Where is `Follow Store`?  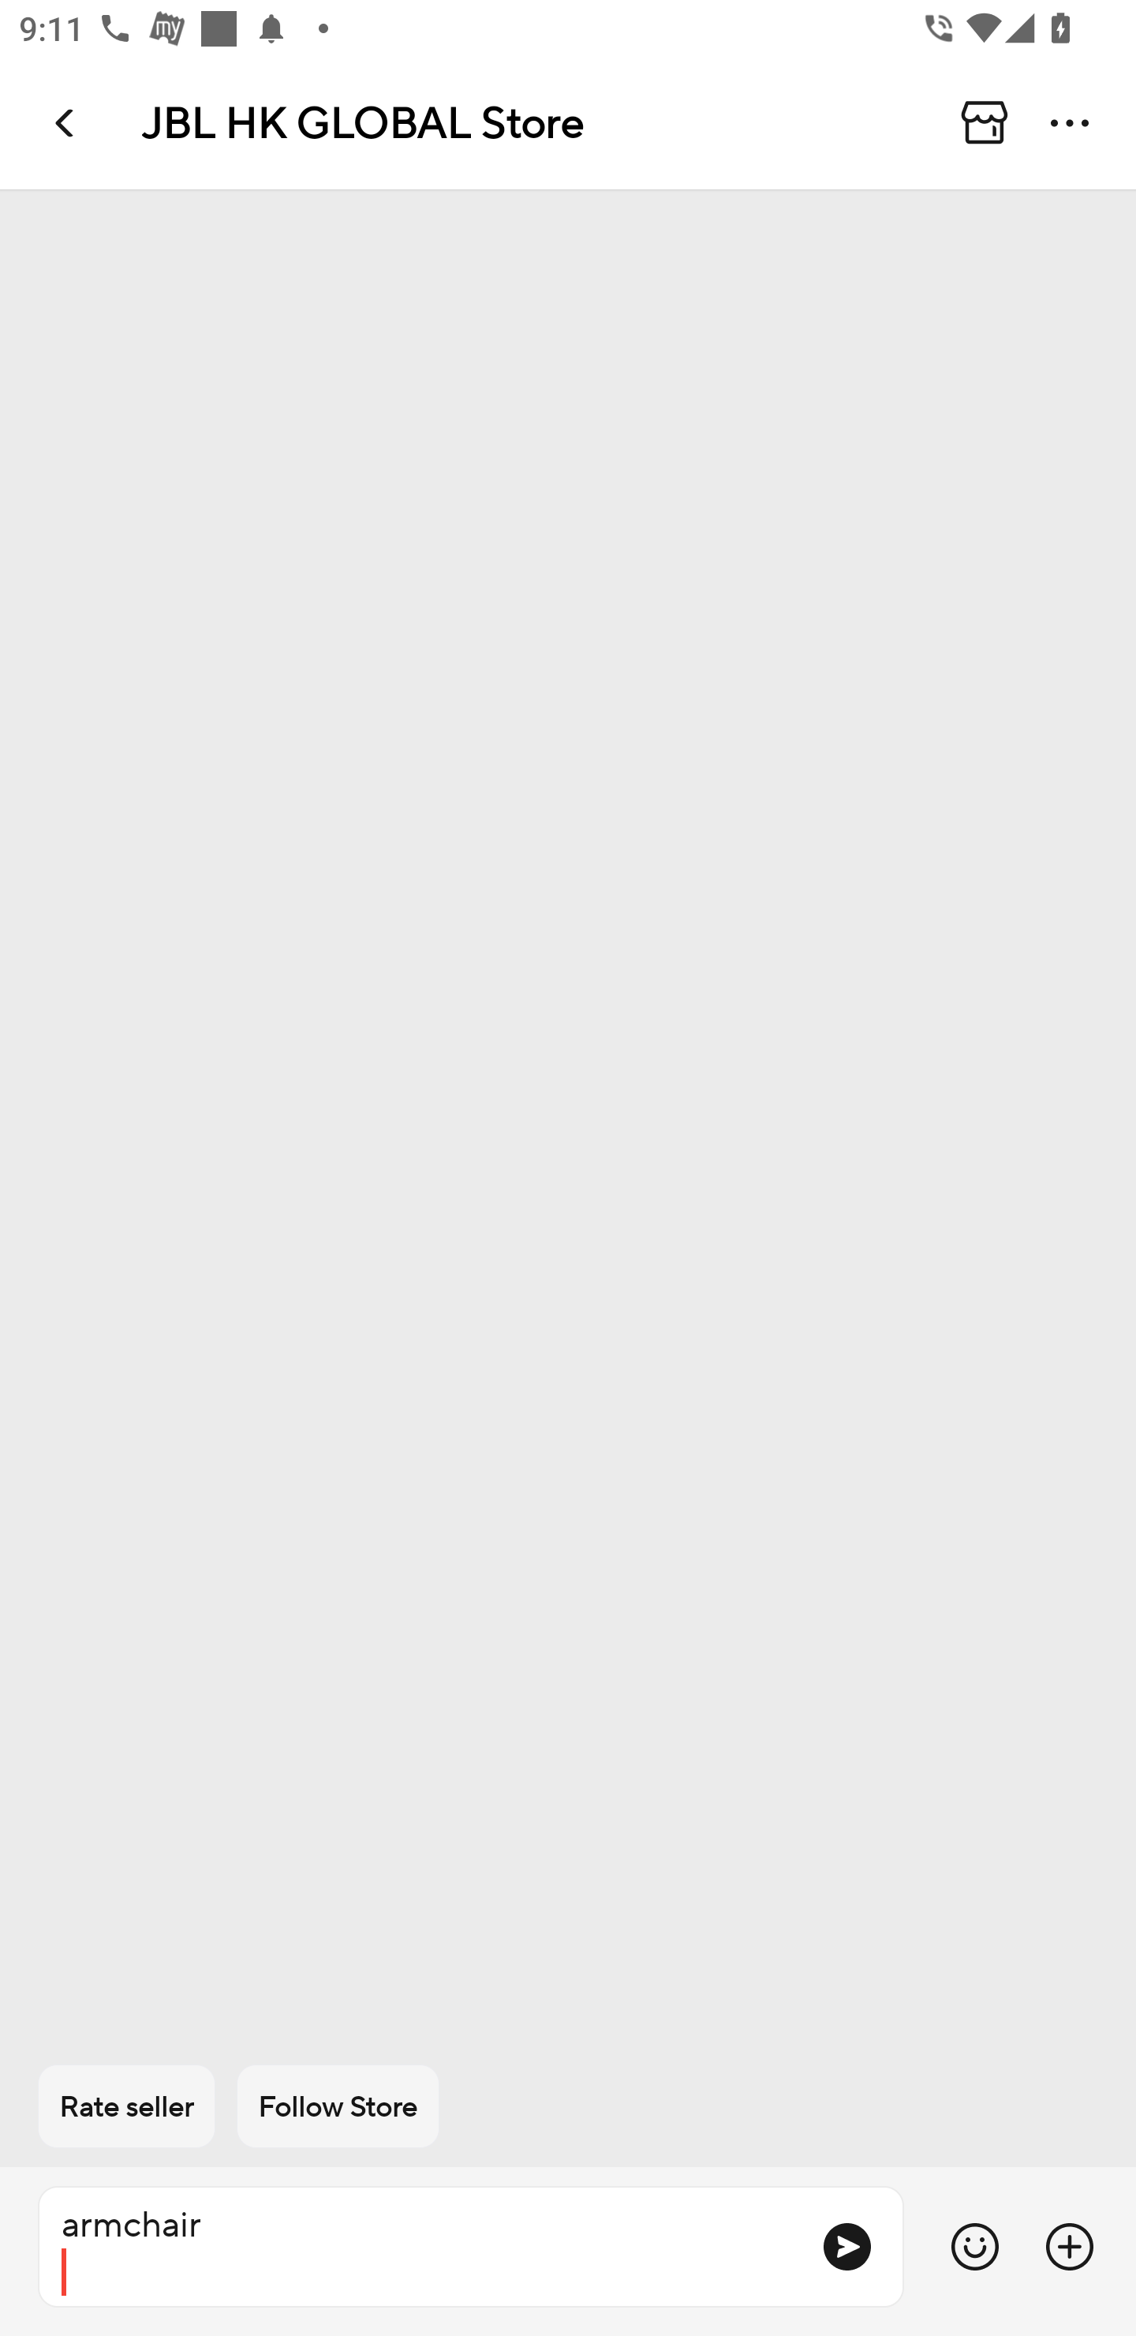
Follow Store is located at coordinates (338, 2107).